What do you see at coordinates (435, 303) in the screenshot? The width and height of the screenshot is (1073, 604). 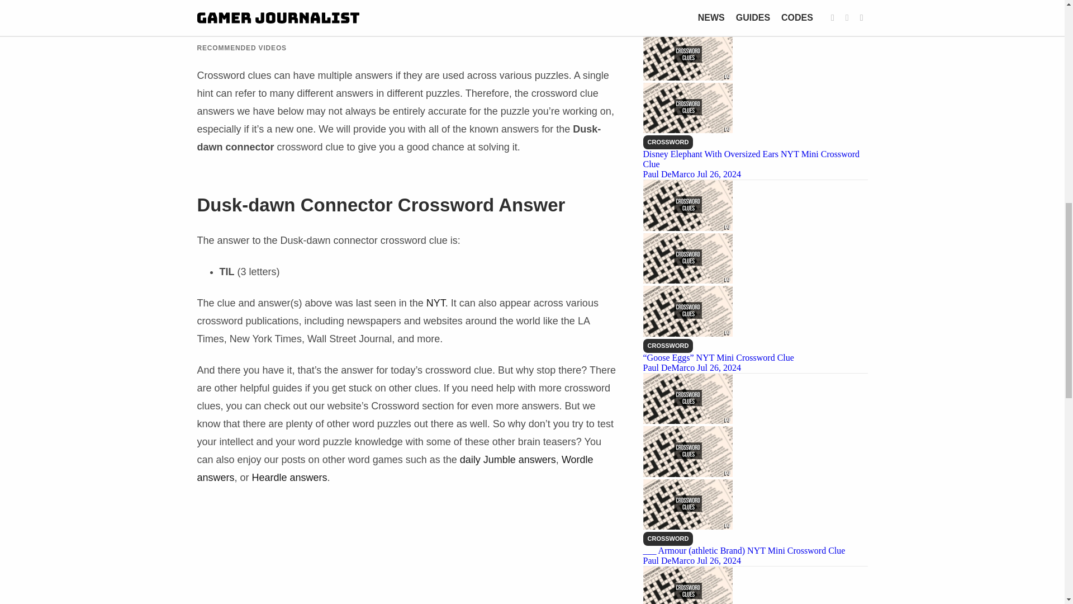 I see `NYT` at bounding box center [435, 303].